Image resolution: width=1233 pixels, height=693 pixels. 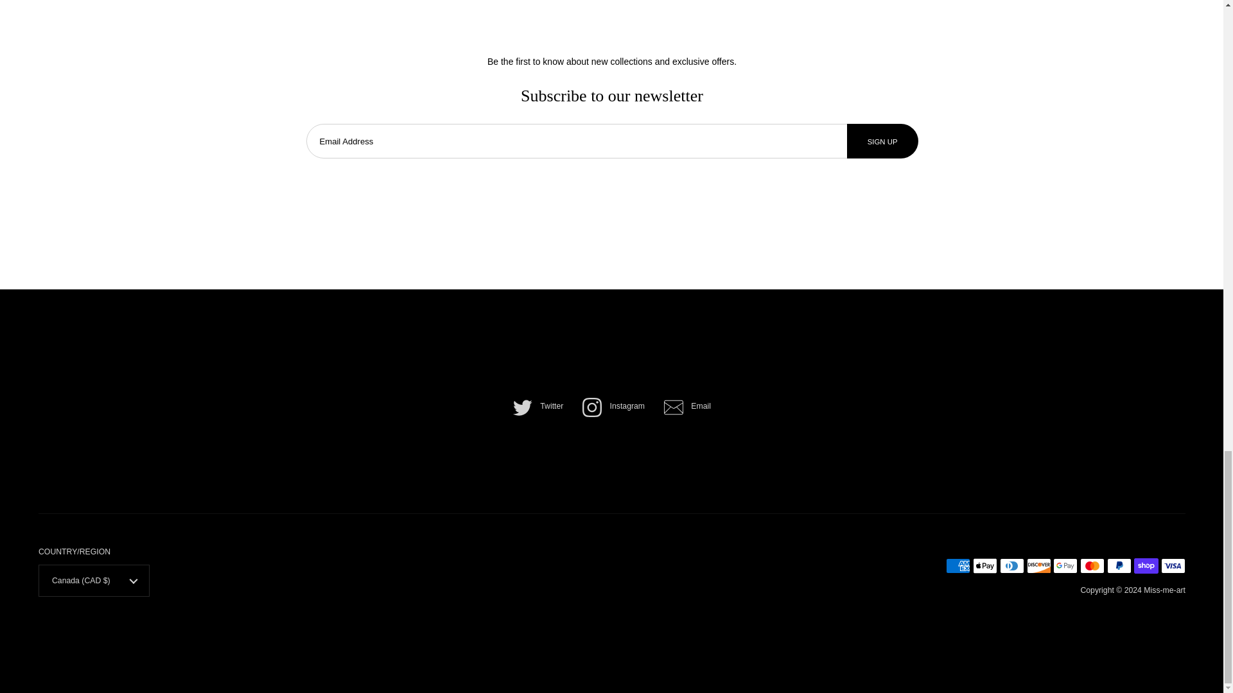 What do you see at coordinates (958, 566) in the screenshot?
I see `American Express` at bounding box center [958, 566].